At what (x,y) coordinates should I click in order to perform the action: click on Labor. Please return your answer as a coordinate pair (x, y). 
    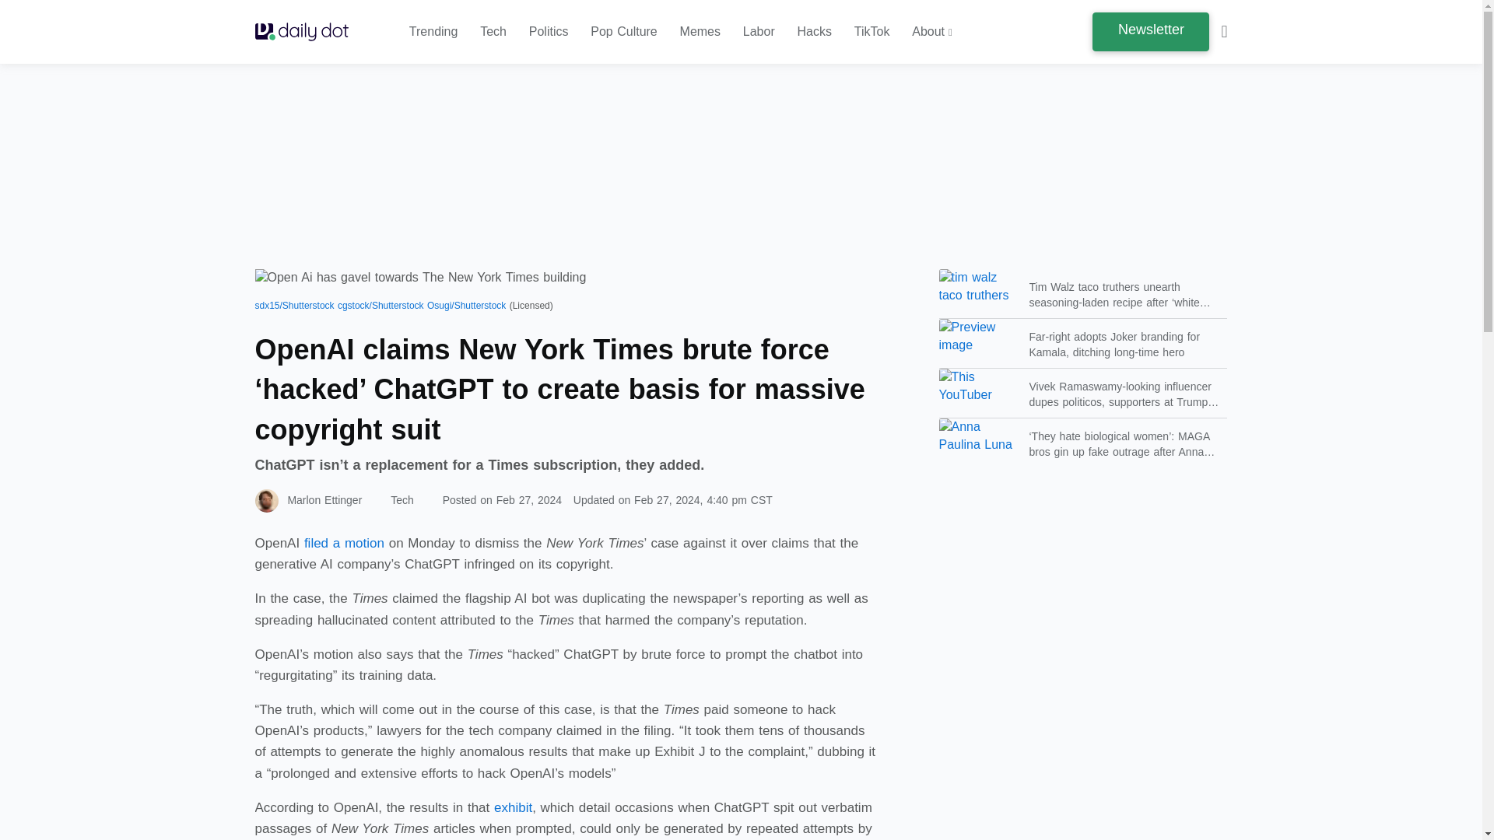
    Looking at the image, I should click on (759, 32).